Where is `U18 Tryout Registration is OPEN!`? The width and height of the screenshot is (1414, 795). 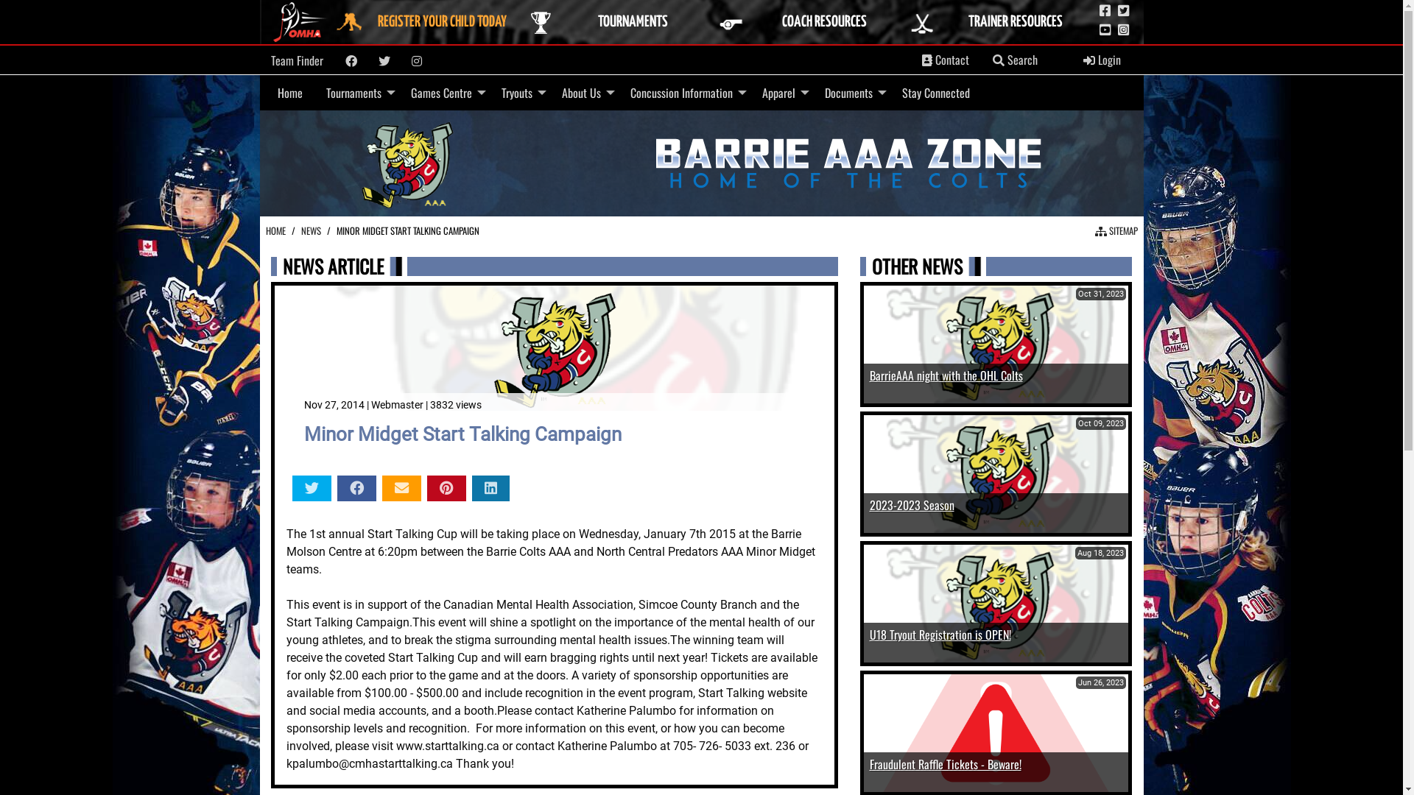
U18 Tryout Registration is OPEN! is located at coordinates (940, 635).